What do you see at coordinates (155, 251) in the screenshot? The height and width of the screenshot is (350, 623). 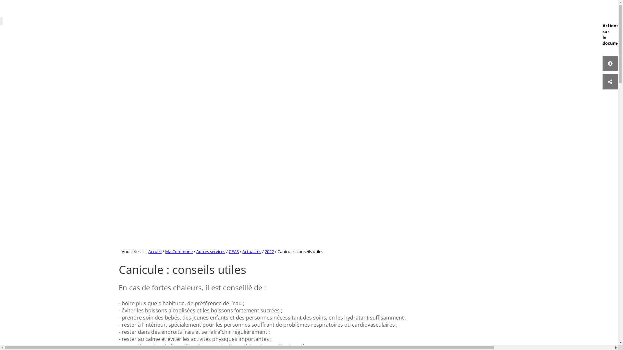 I see `Accueil` at bounding box center [155, 251].